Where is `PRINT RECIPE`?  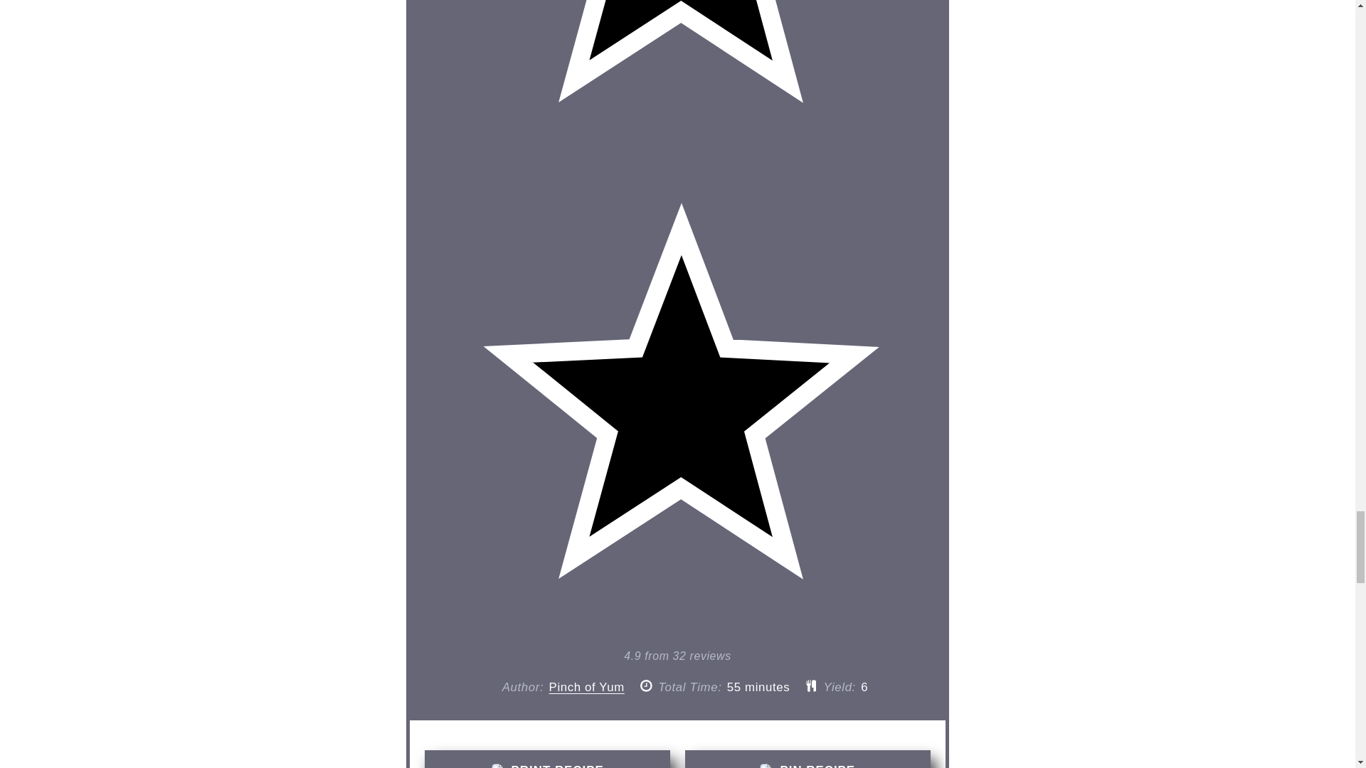
PRINT RECIPE is located at coordinates (548, 759).